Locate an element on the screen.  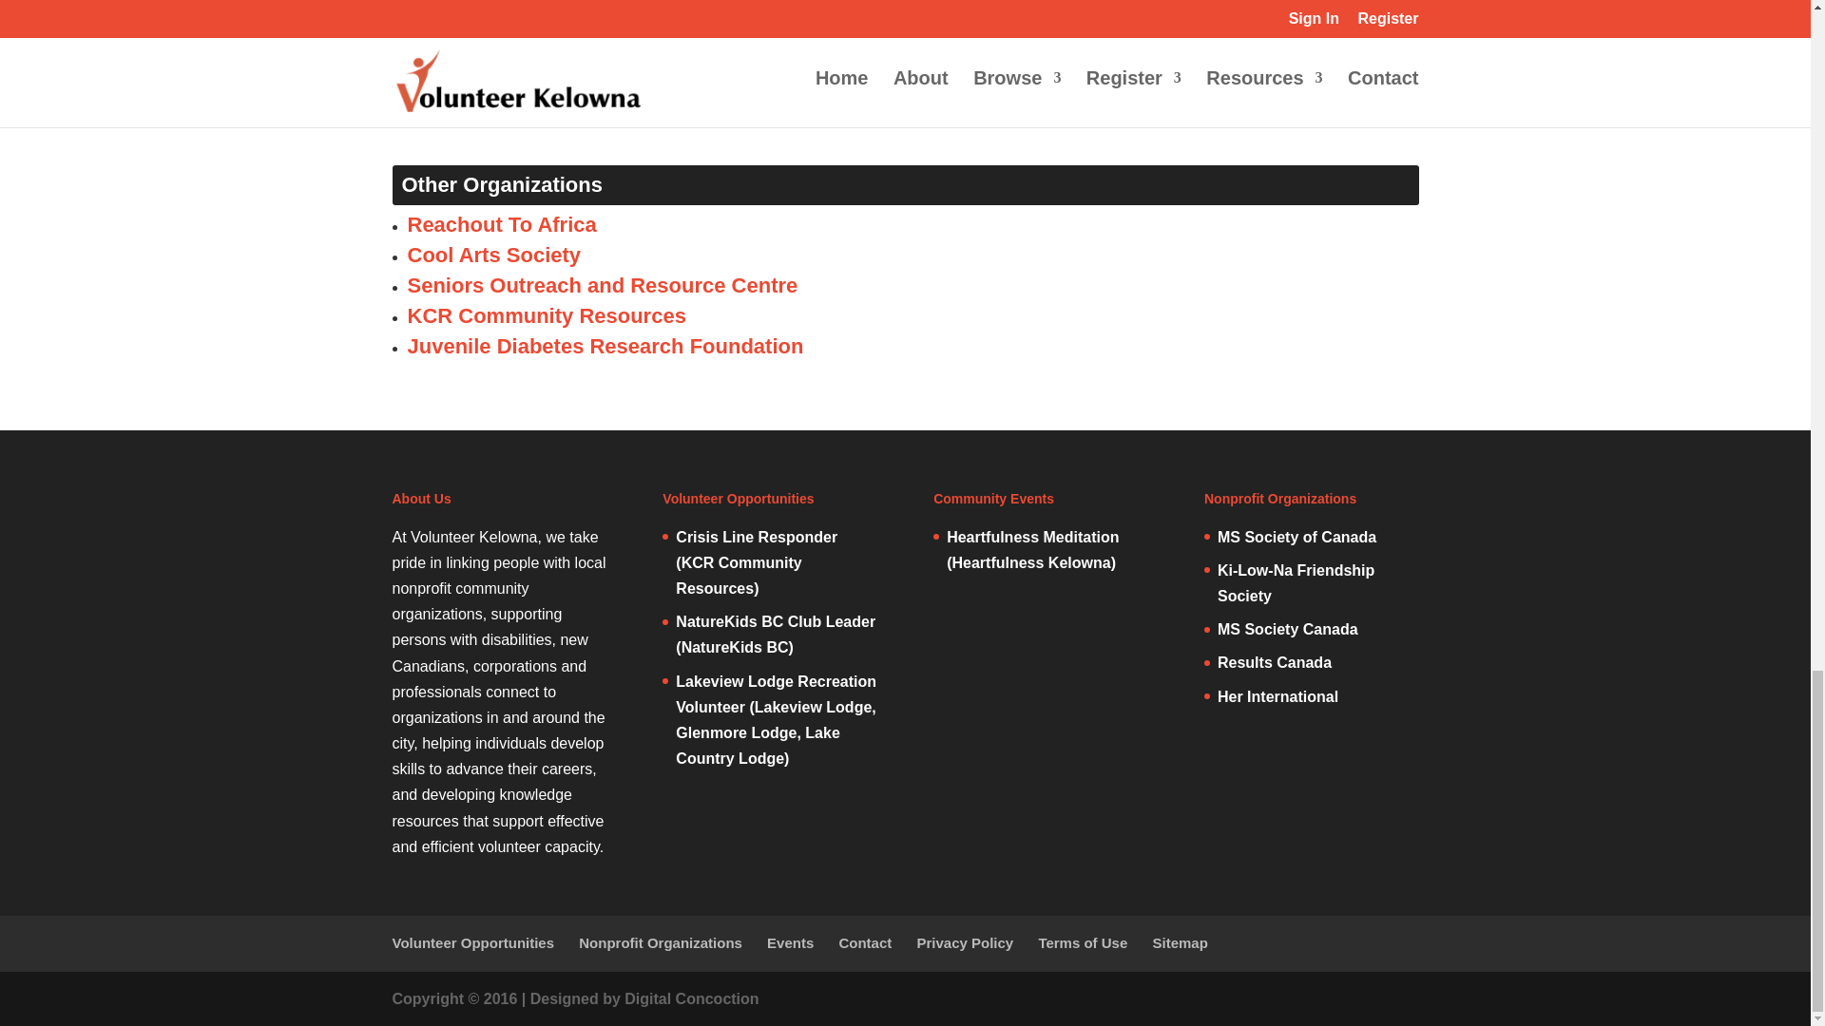
Juvenile Diabetes Research Foundation is located at coordinates (605, 346).